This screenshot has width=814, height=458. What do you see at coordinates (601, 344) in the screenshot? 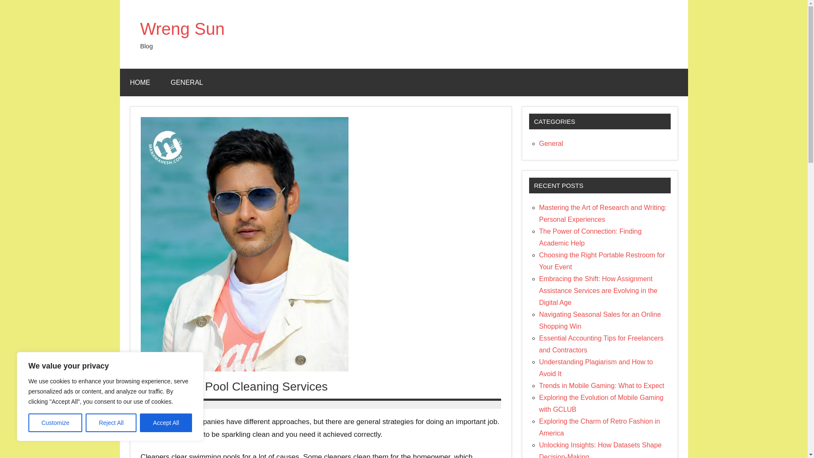
I see `Essential Accounting Tips for Freelancers and Contractors` at bounding box center [601, 344].